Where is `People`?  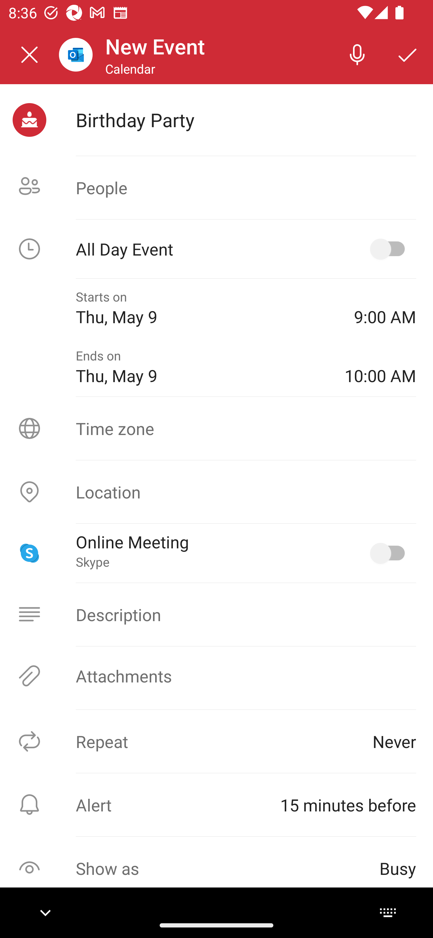
People is located at coordinates (216, 188).